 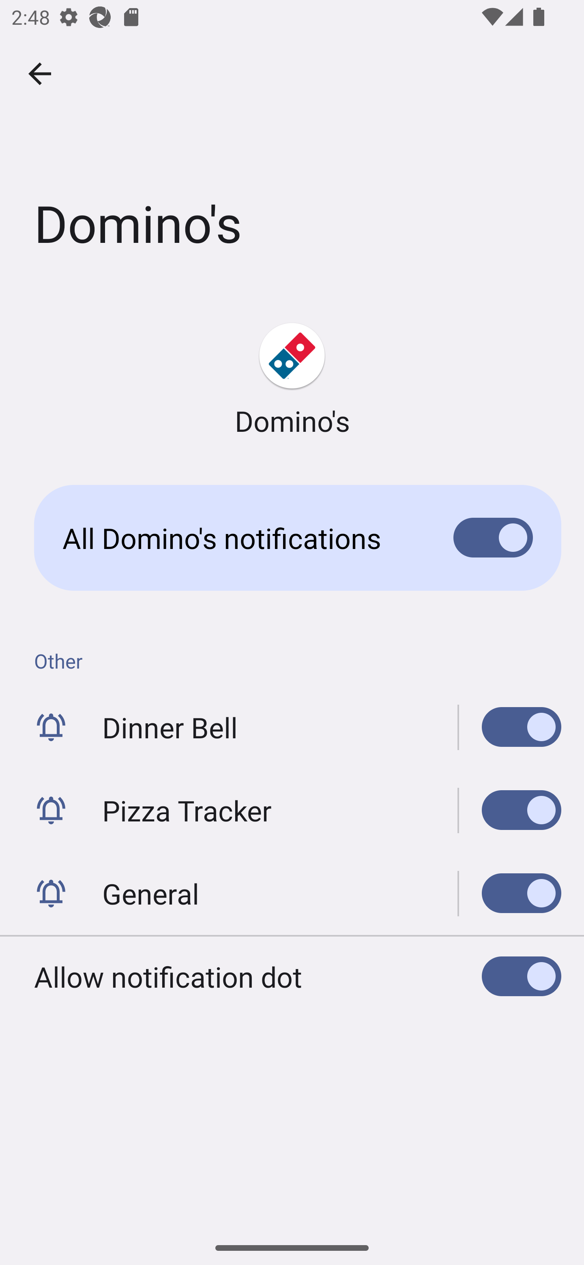 What do you see at coordinates (292, 893) in the screenshot?
I see `General` at bounding box center [292, 893].